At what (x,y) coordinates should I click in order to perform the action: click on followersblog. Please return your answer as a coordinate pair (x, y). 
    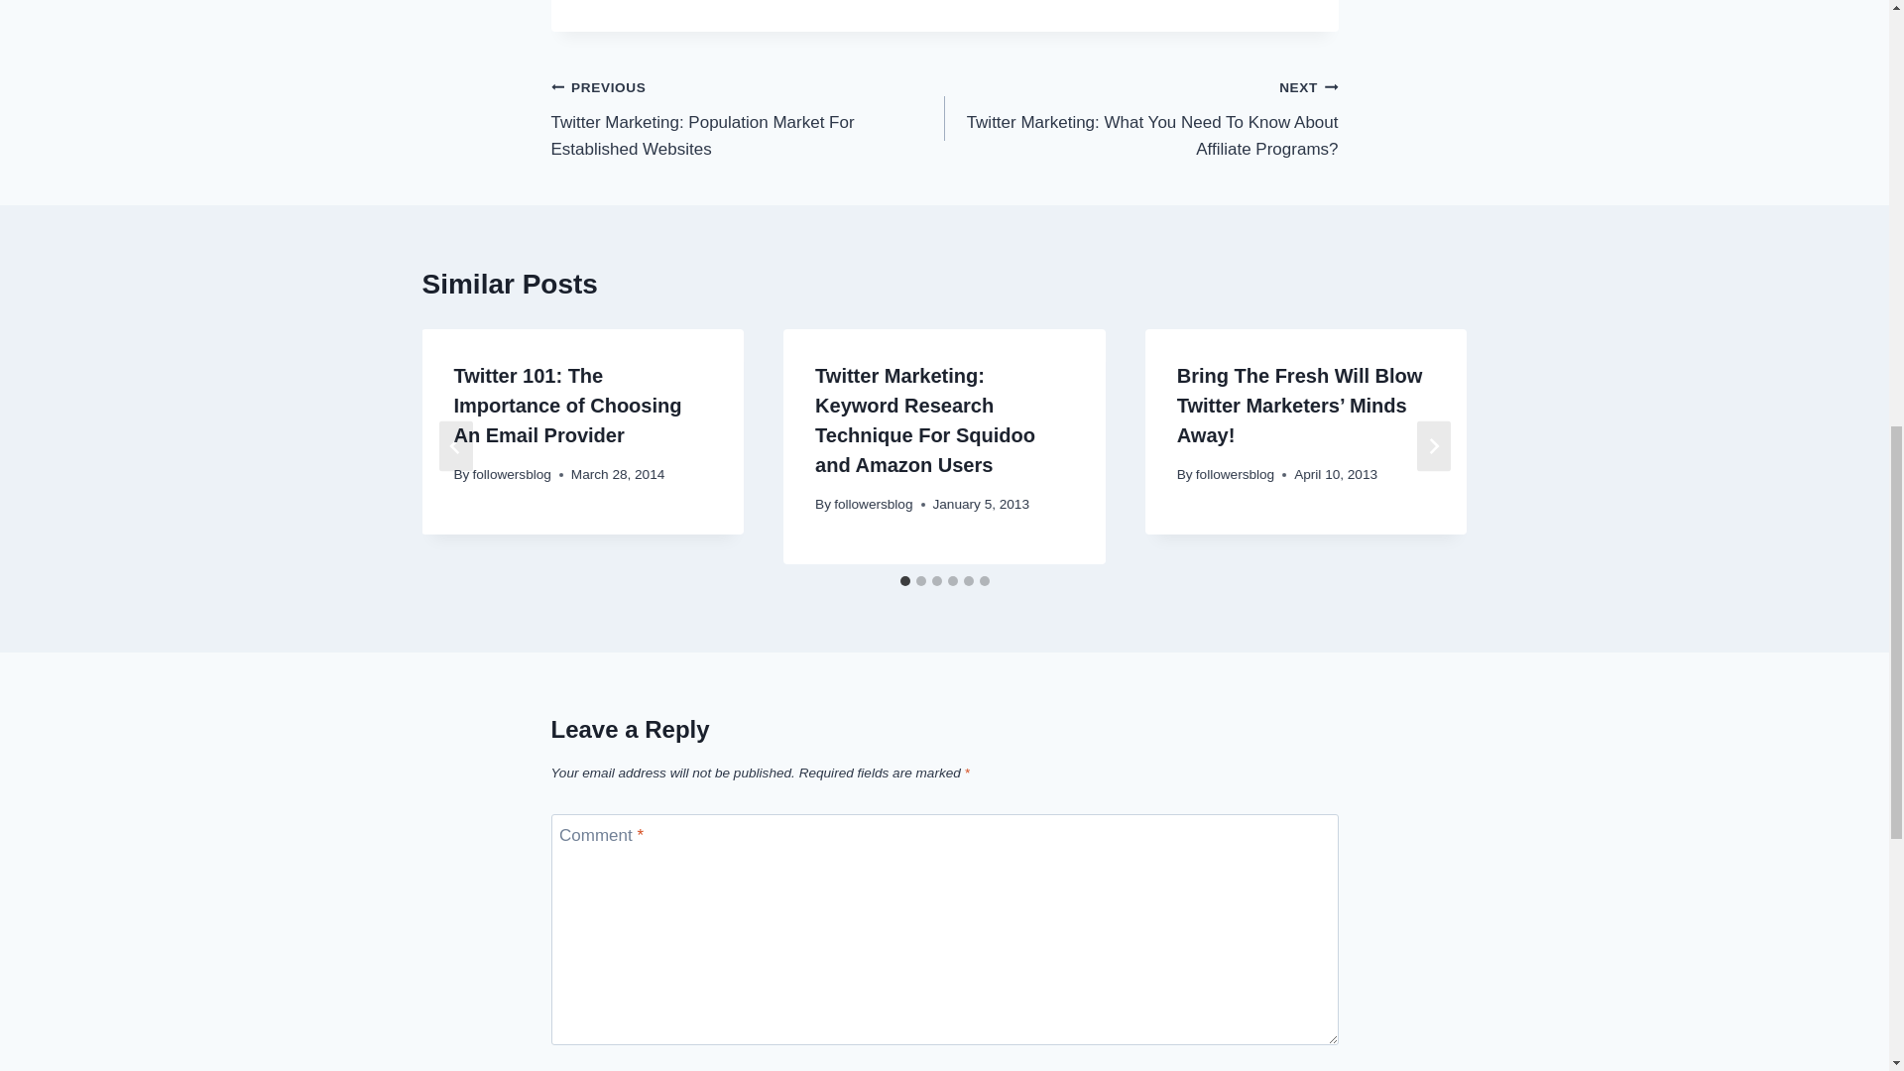
    Looking at the image, I should click on (512, 474).